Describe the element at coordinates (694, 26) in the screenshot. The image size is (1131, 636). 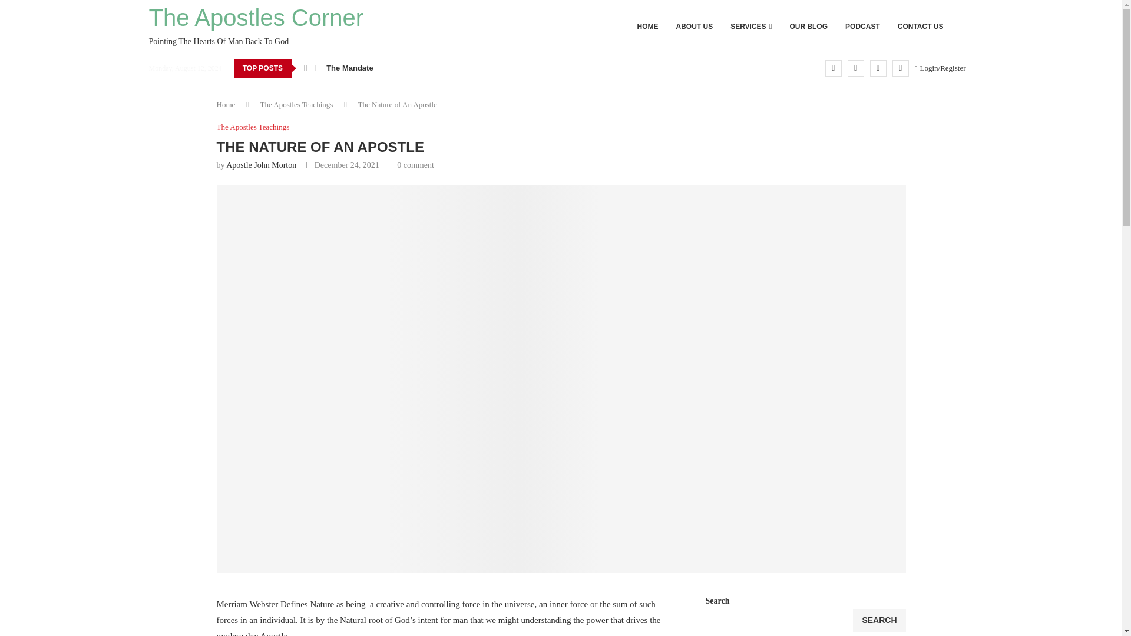
I see `ABOUT US` at that location.